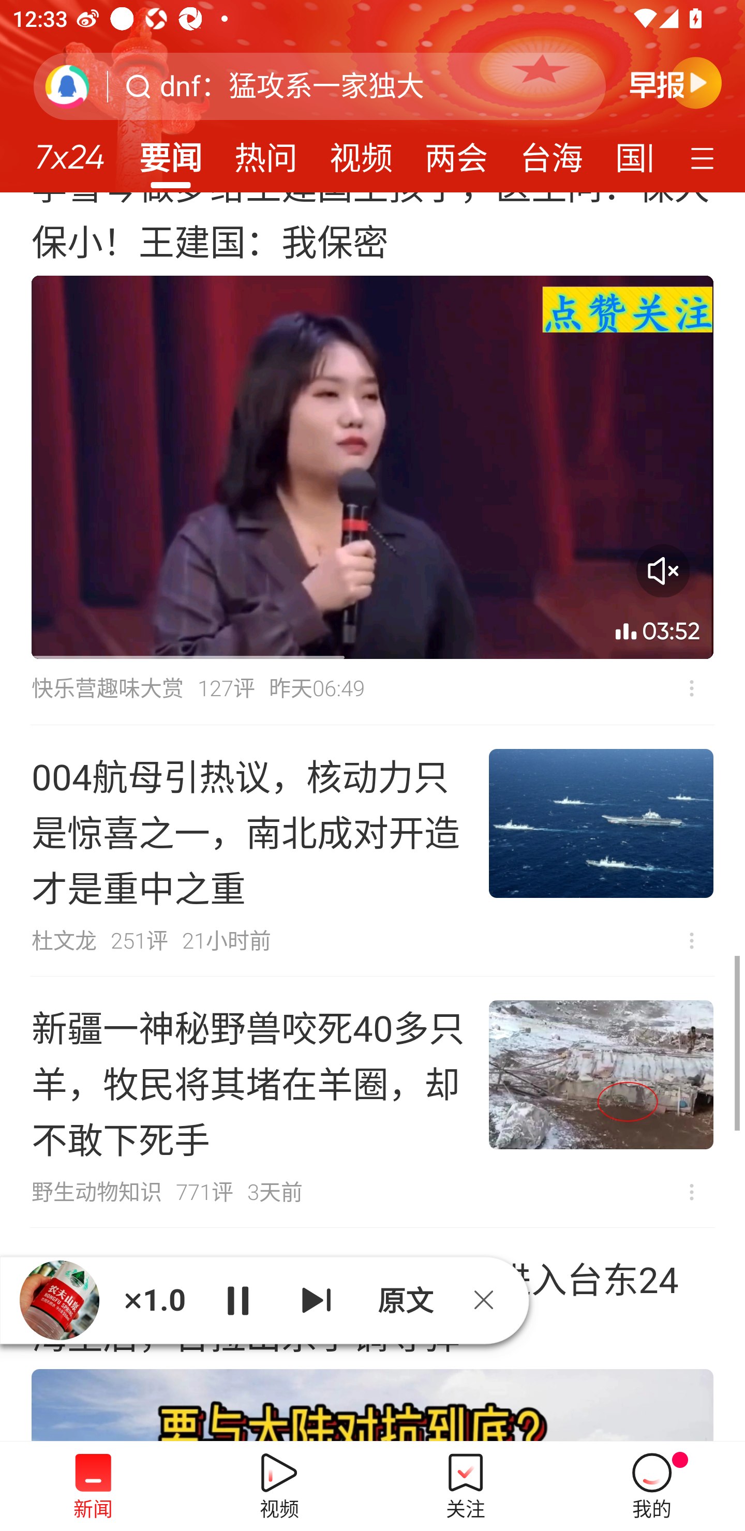 The width and height of the screenshot is (745, 1531). What do you see at coordinates (59, 1300) in the screenshot?
I see `播放器` at bounding box center [59, 1300].